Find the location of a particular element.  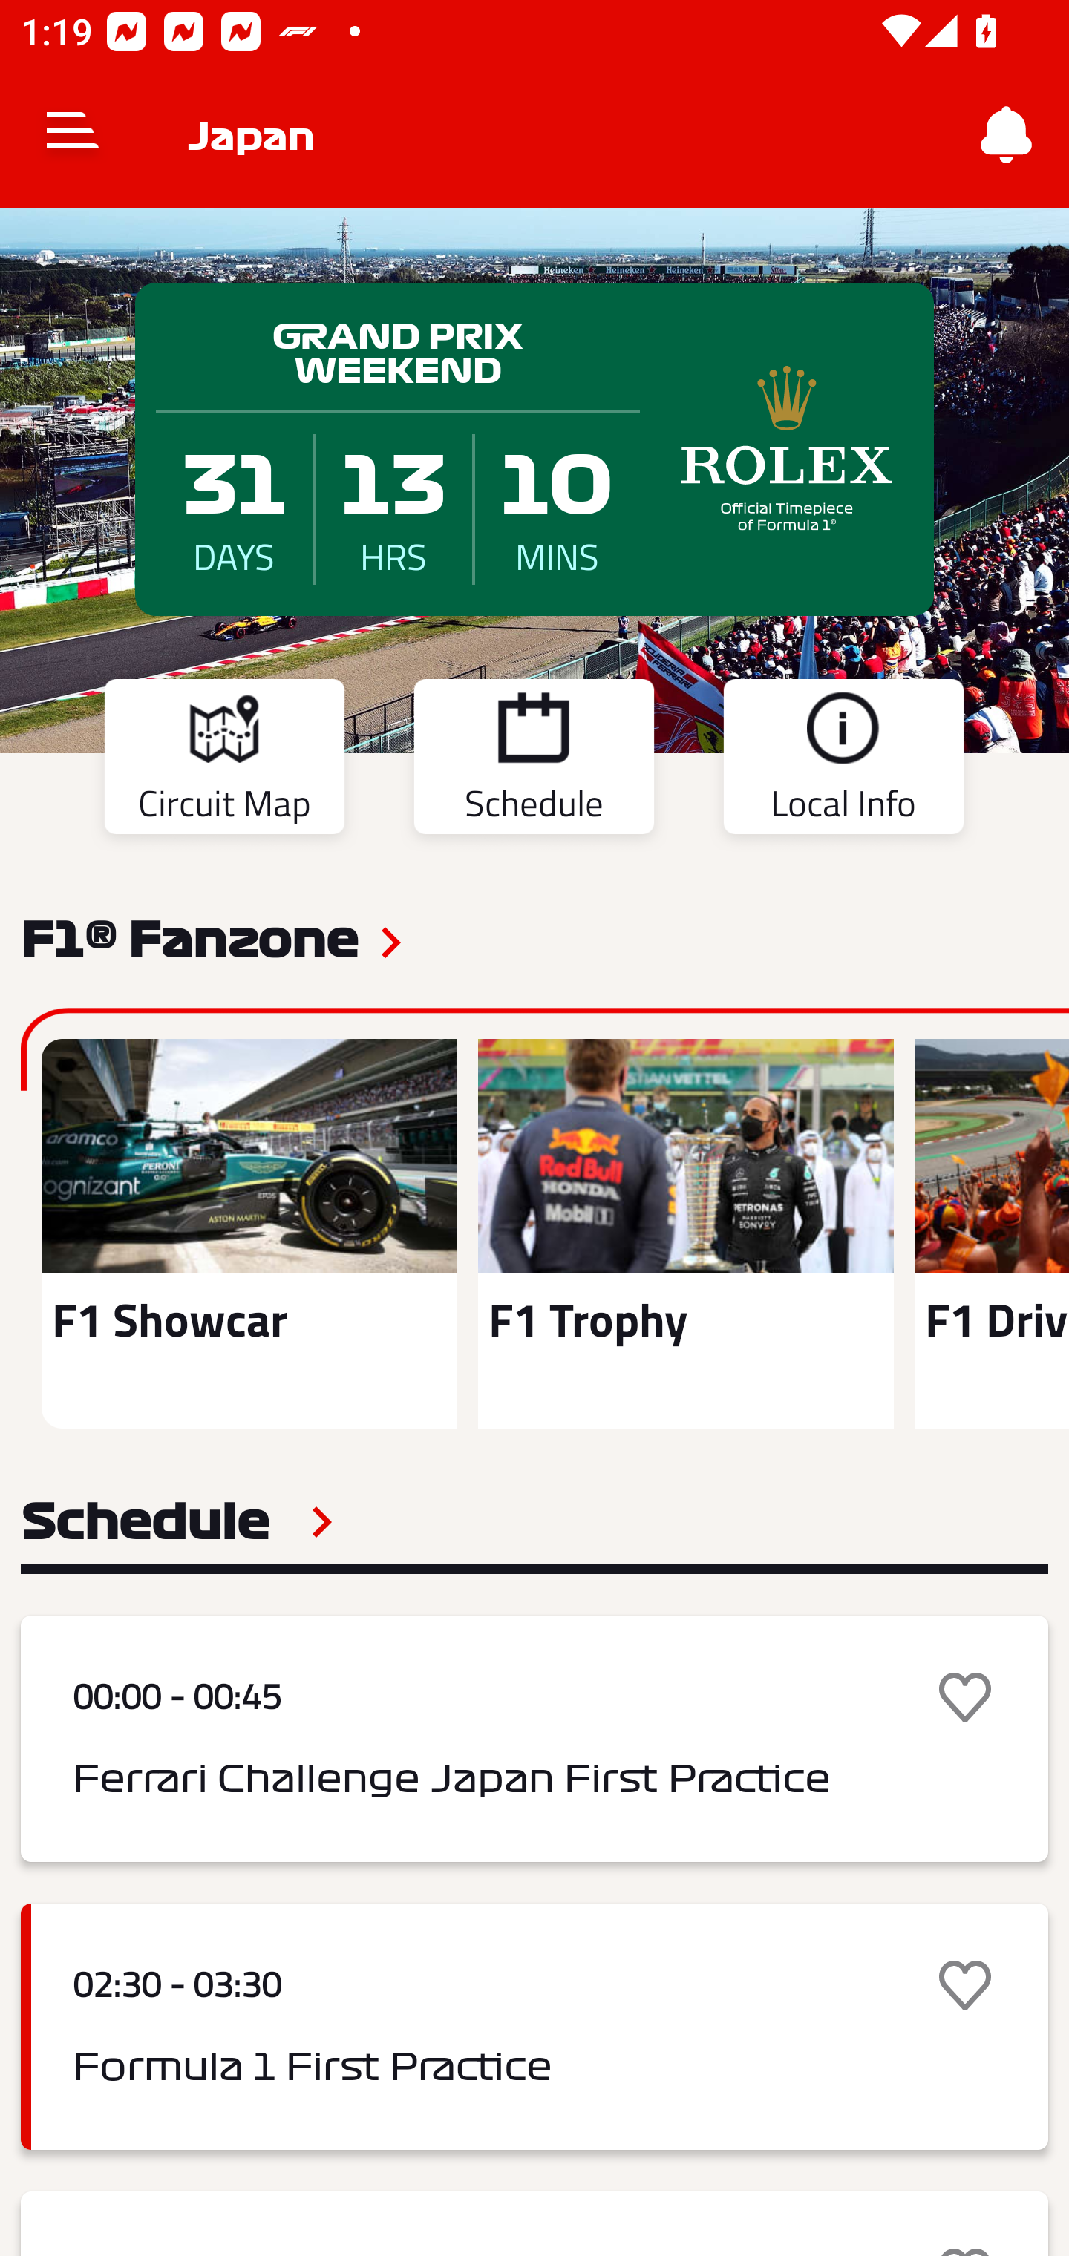

Local Info is located at coordinates (843, 761).